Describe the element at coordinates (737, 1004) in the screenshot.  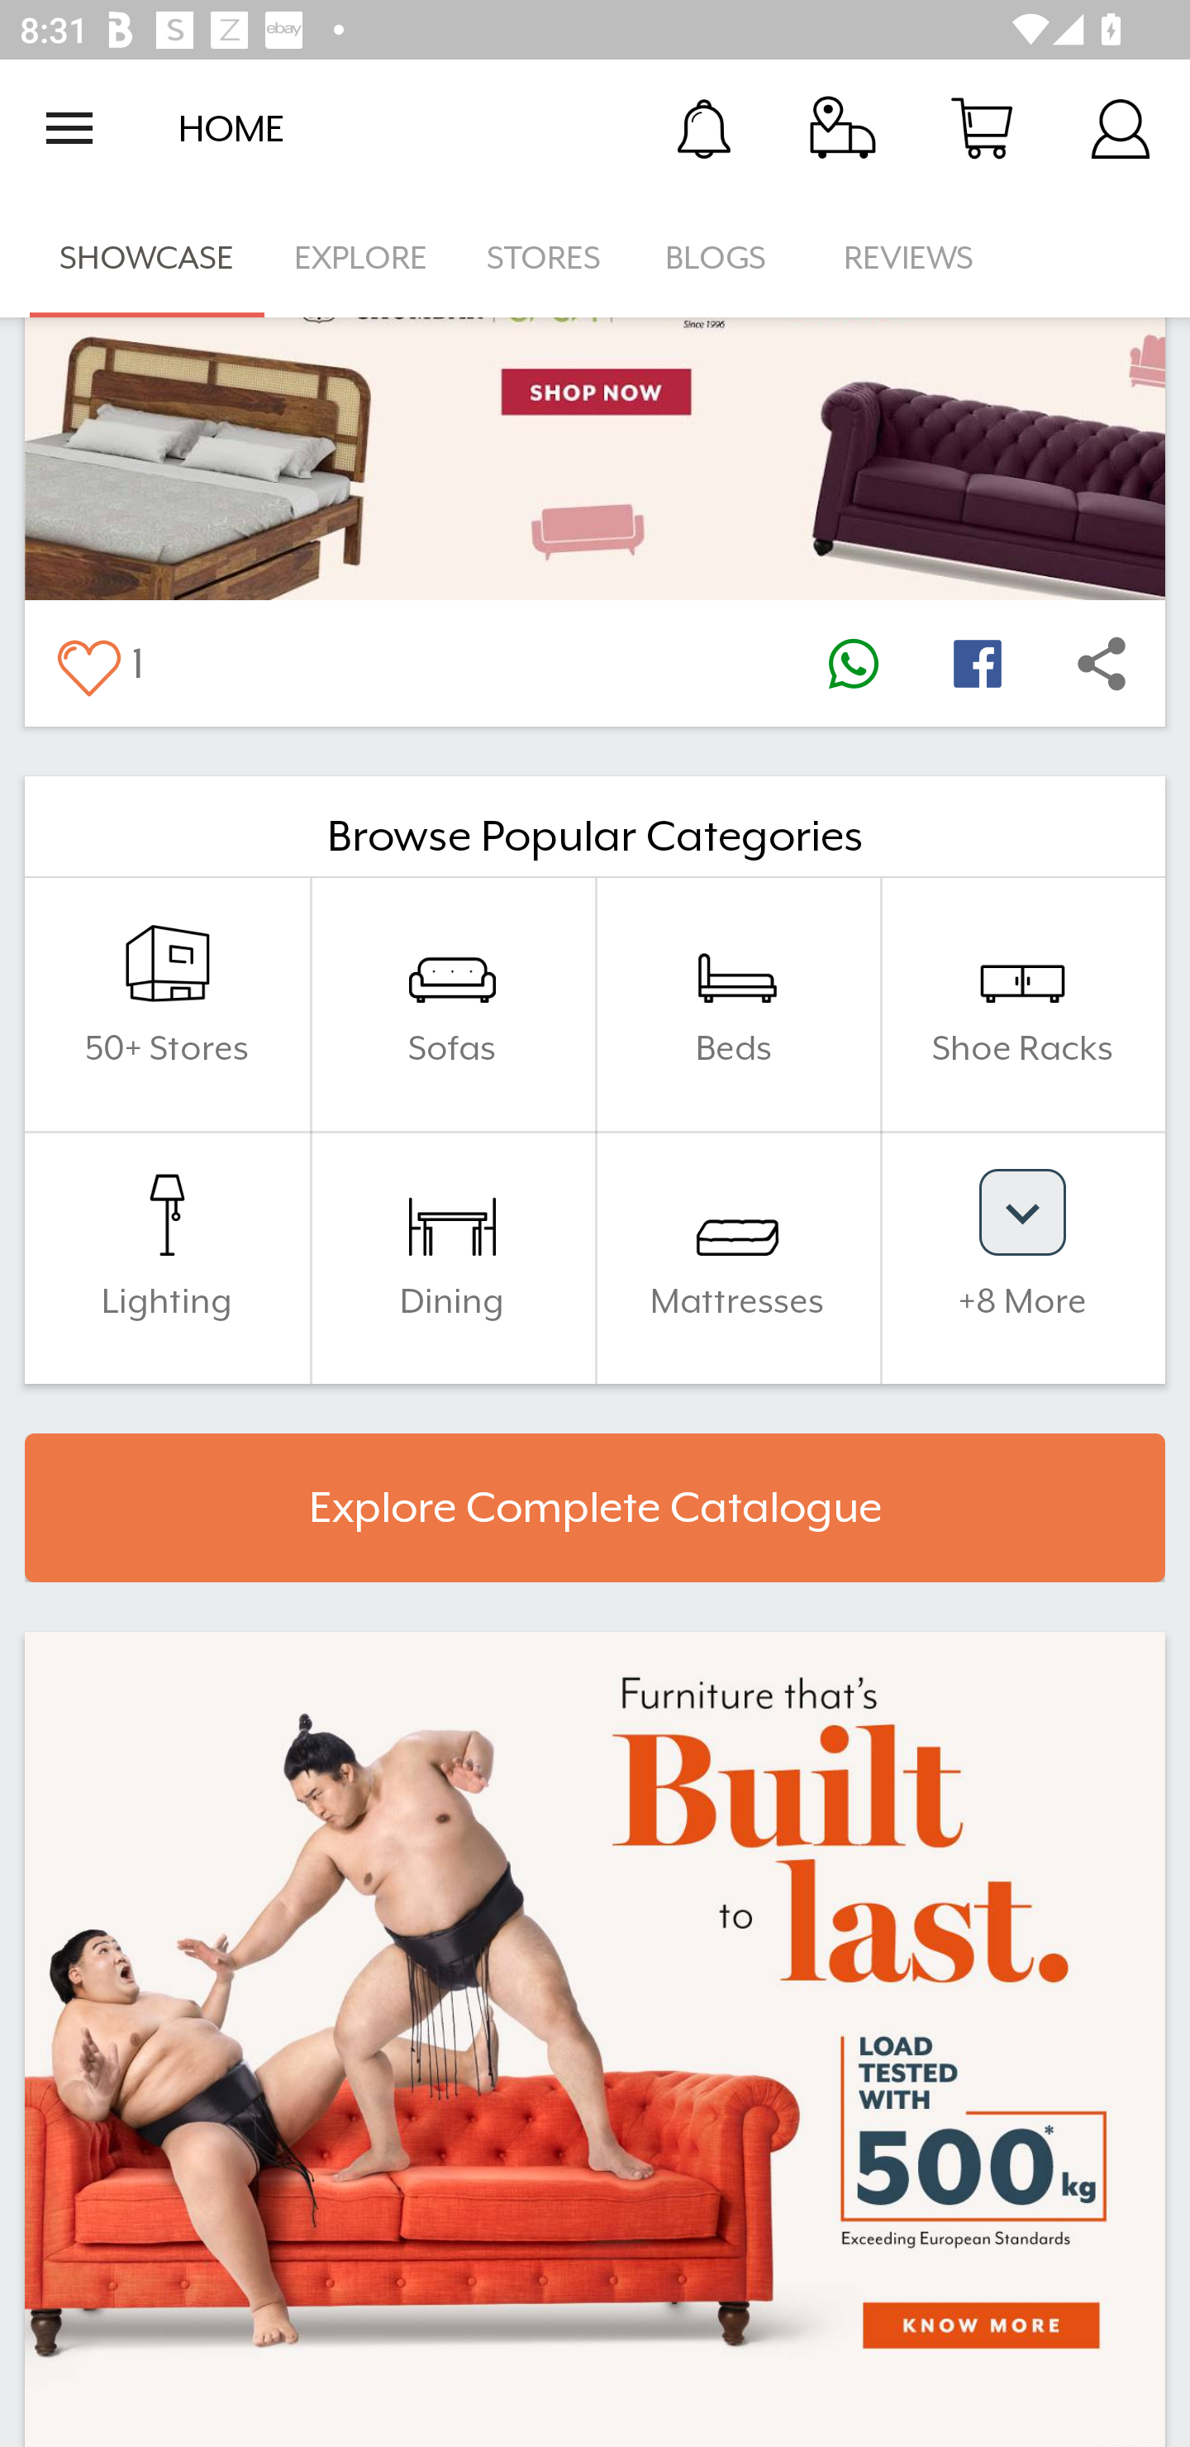
I see `Beds ` at that location.